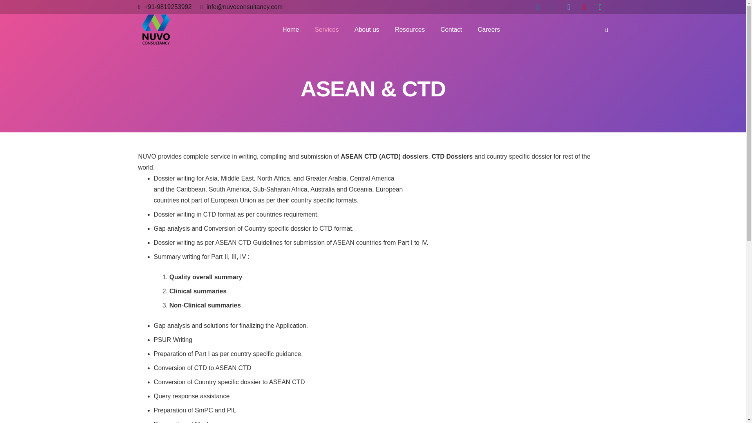 This screenshot has height=423, width=752. I want to click on Facebook, so click(553, 7).